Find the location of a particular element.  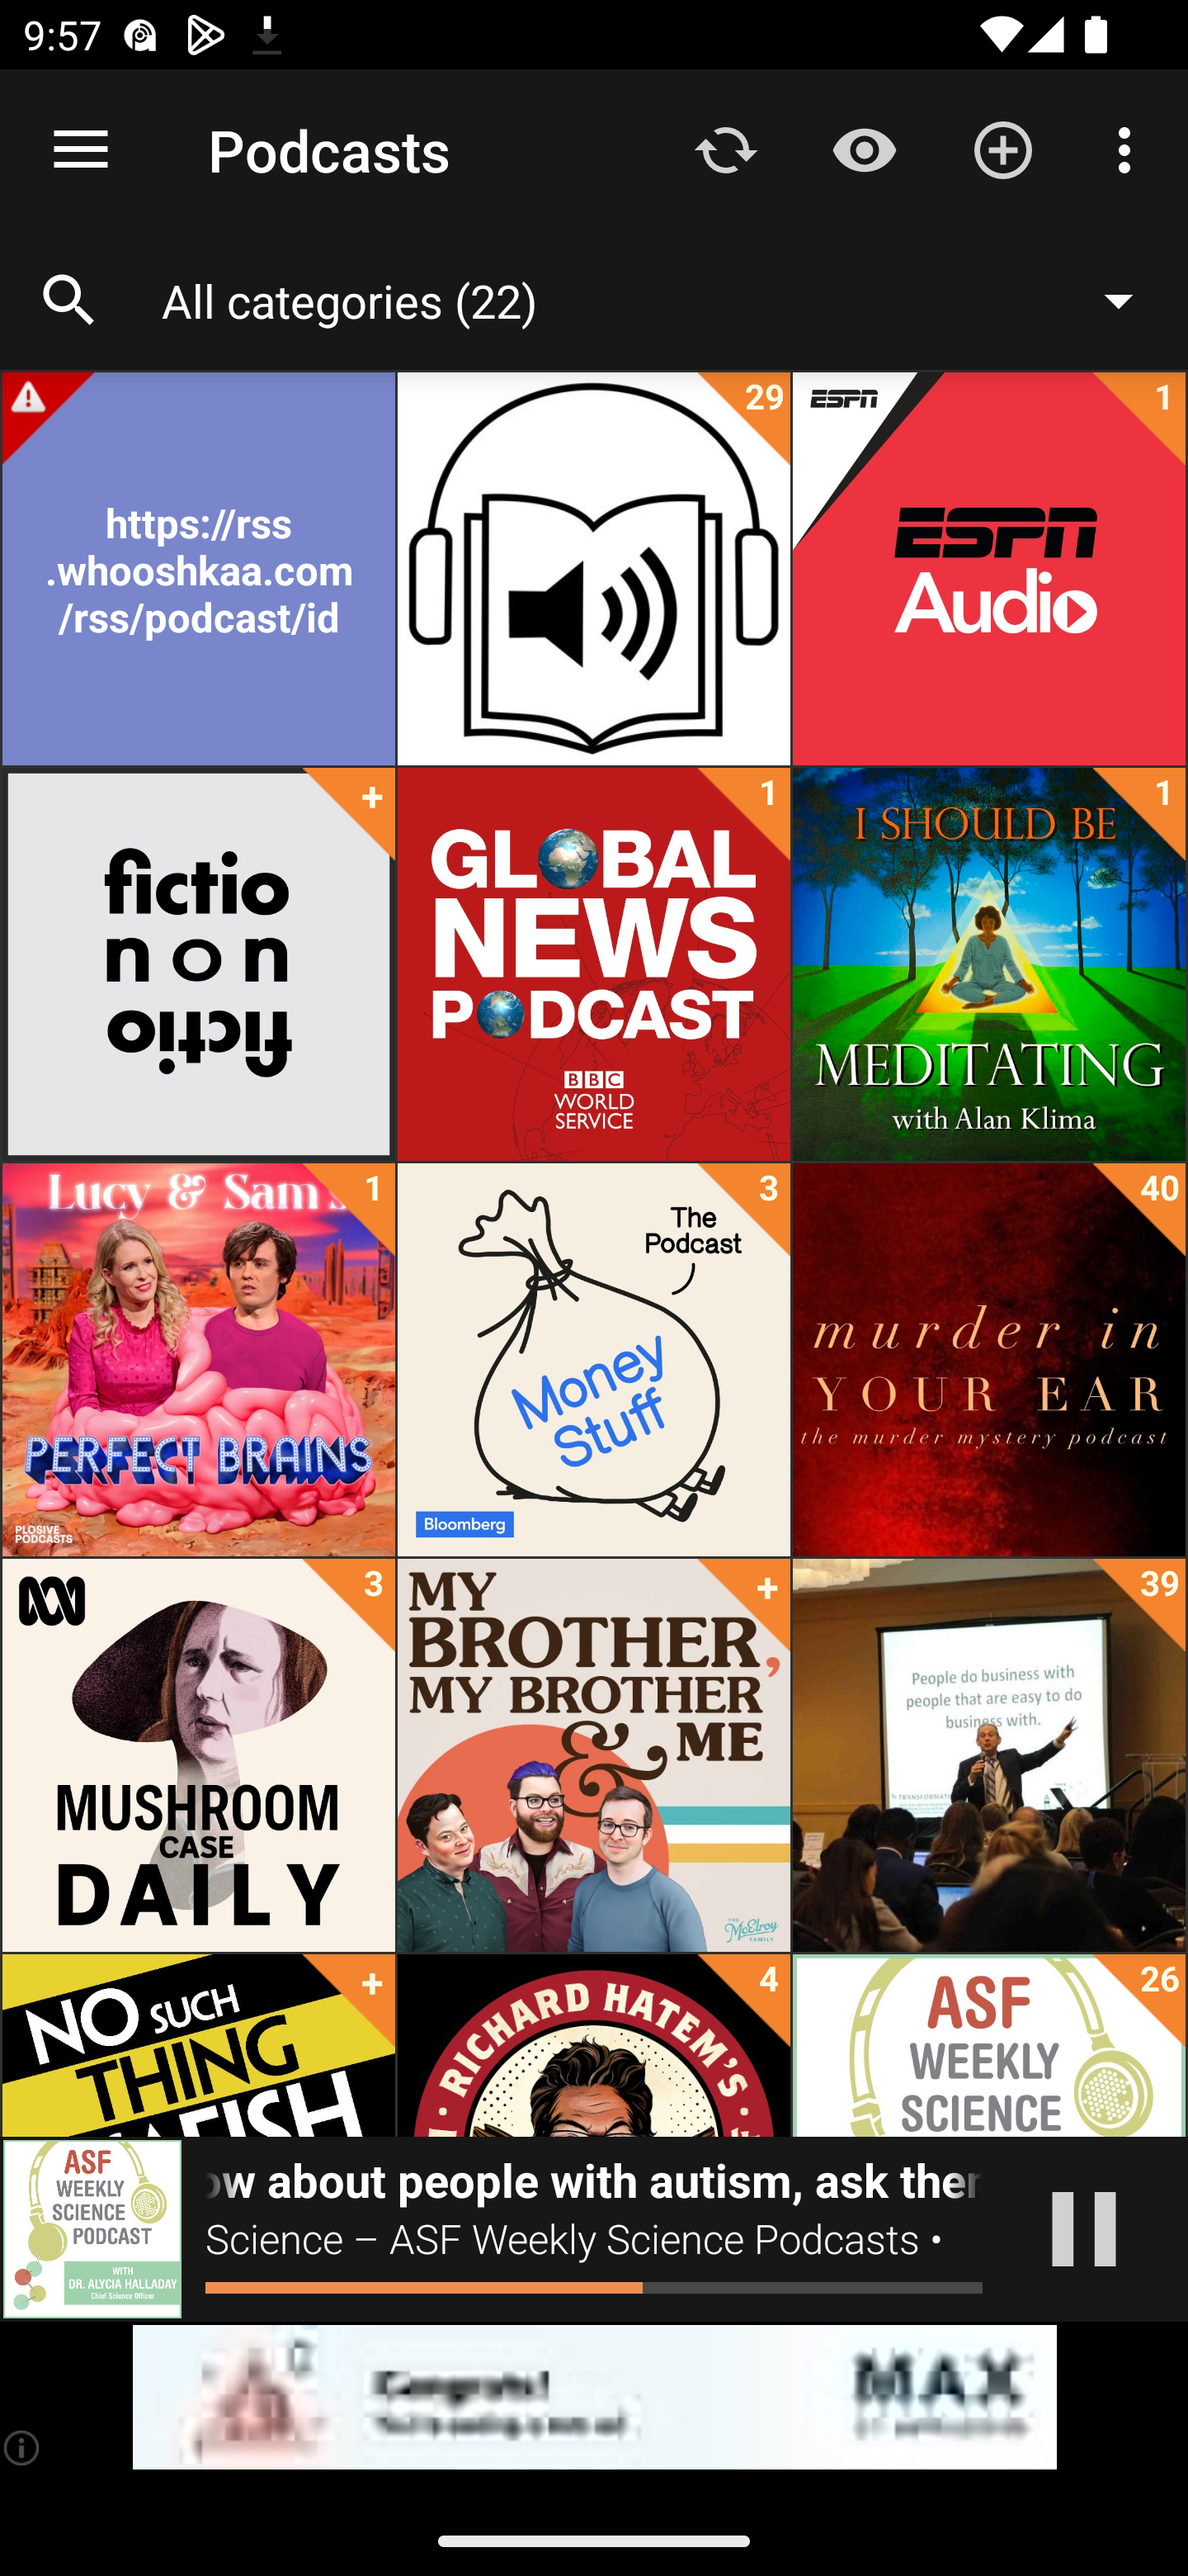

Global News Podcast 1 is located at coordinates (594, 964).